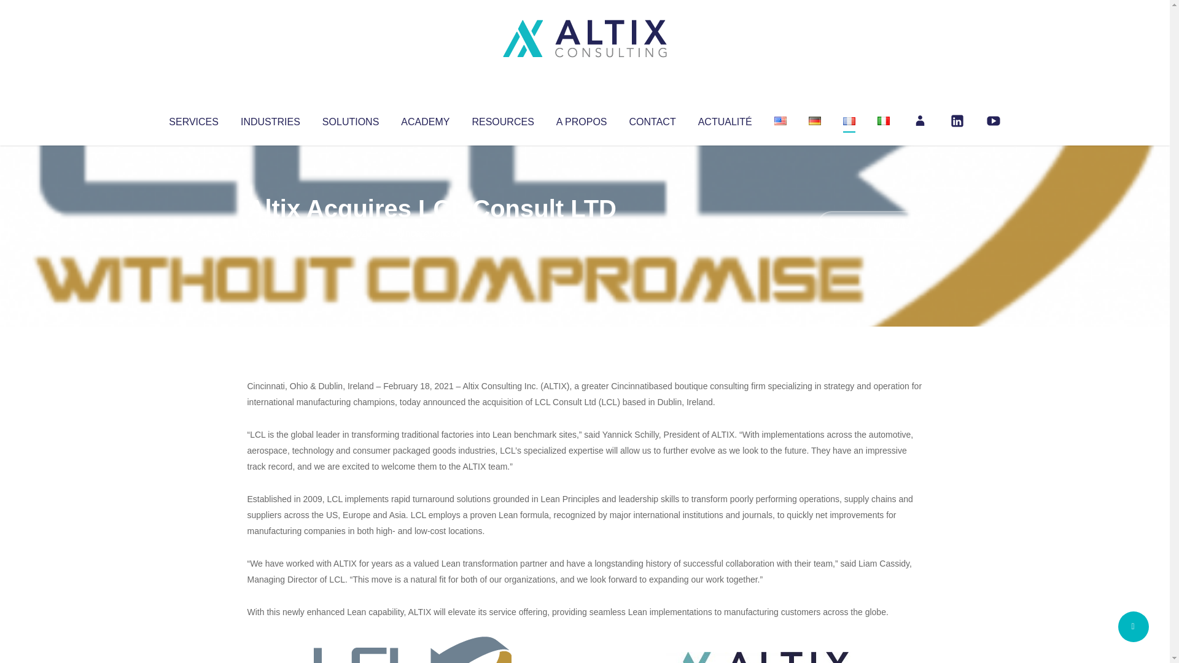 This screenshot has height=663, width=1179. Describe the element at coordinates (270, 119) in the screenshot. I see `INDUSTRIES` at that location.